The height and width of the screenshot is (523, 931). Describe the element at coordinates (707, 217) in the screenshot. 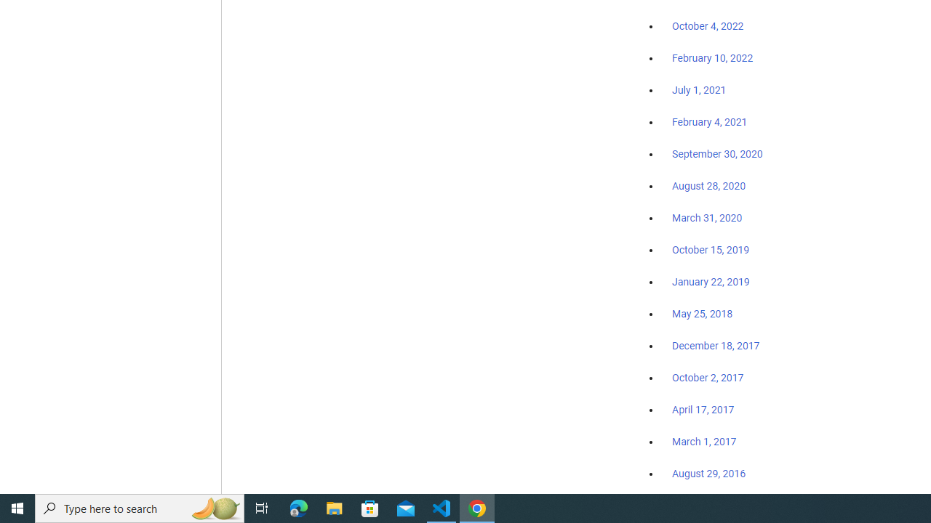

I see `March 31, 2020` at that location.